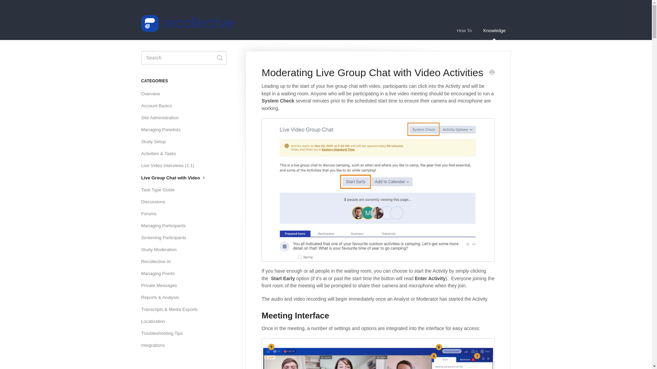 This screenshot has width=657, height=369. I want to click on Discussions, so click(155, 202).